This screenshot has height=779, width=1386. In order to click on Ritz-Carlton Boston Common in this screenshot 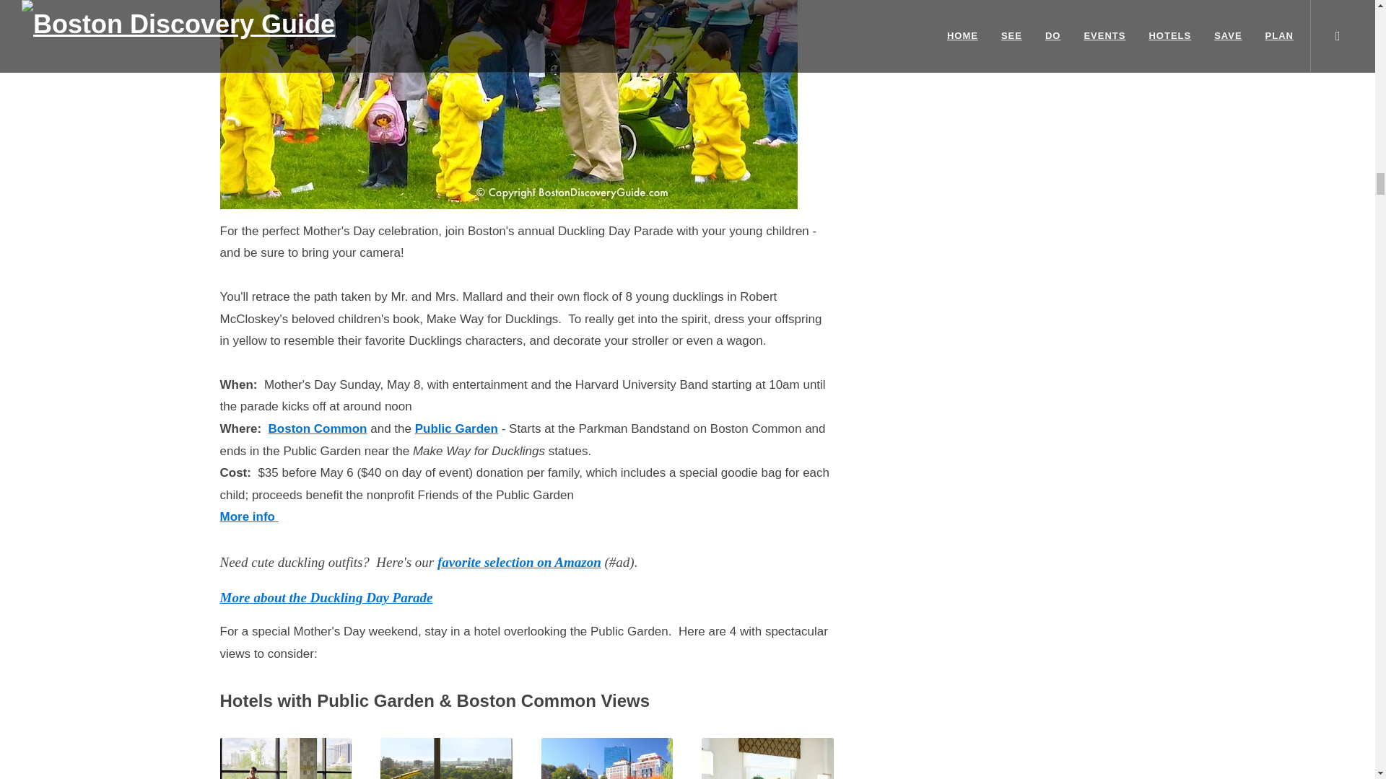, I will do `click(446, 758)`.